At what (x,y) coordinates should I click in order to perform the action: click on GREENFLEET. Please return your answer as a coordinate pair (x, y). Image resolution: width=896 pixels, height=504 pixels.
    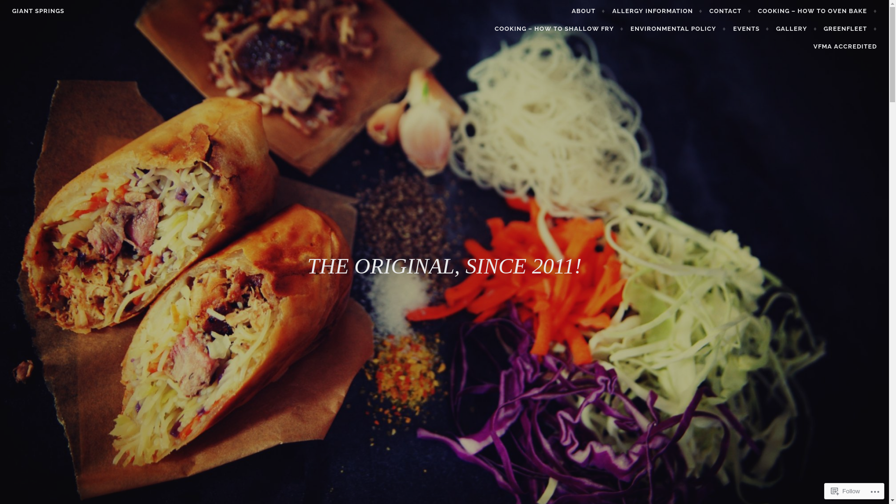
    Looking at the image, I should click on (850, 29).